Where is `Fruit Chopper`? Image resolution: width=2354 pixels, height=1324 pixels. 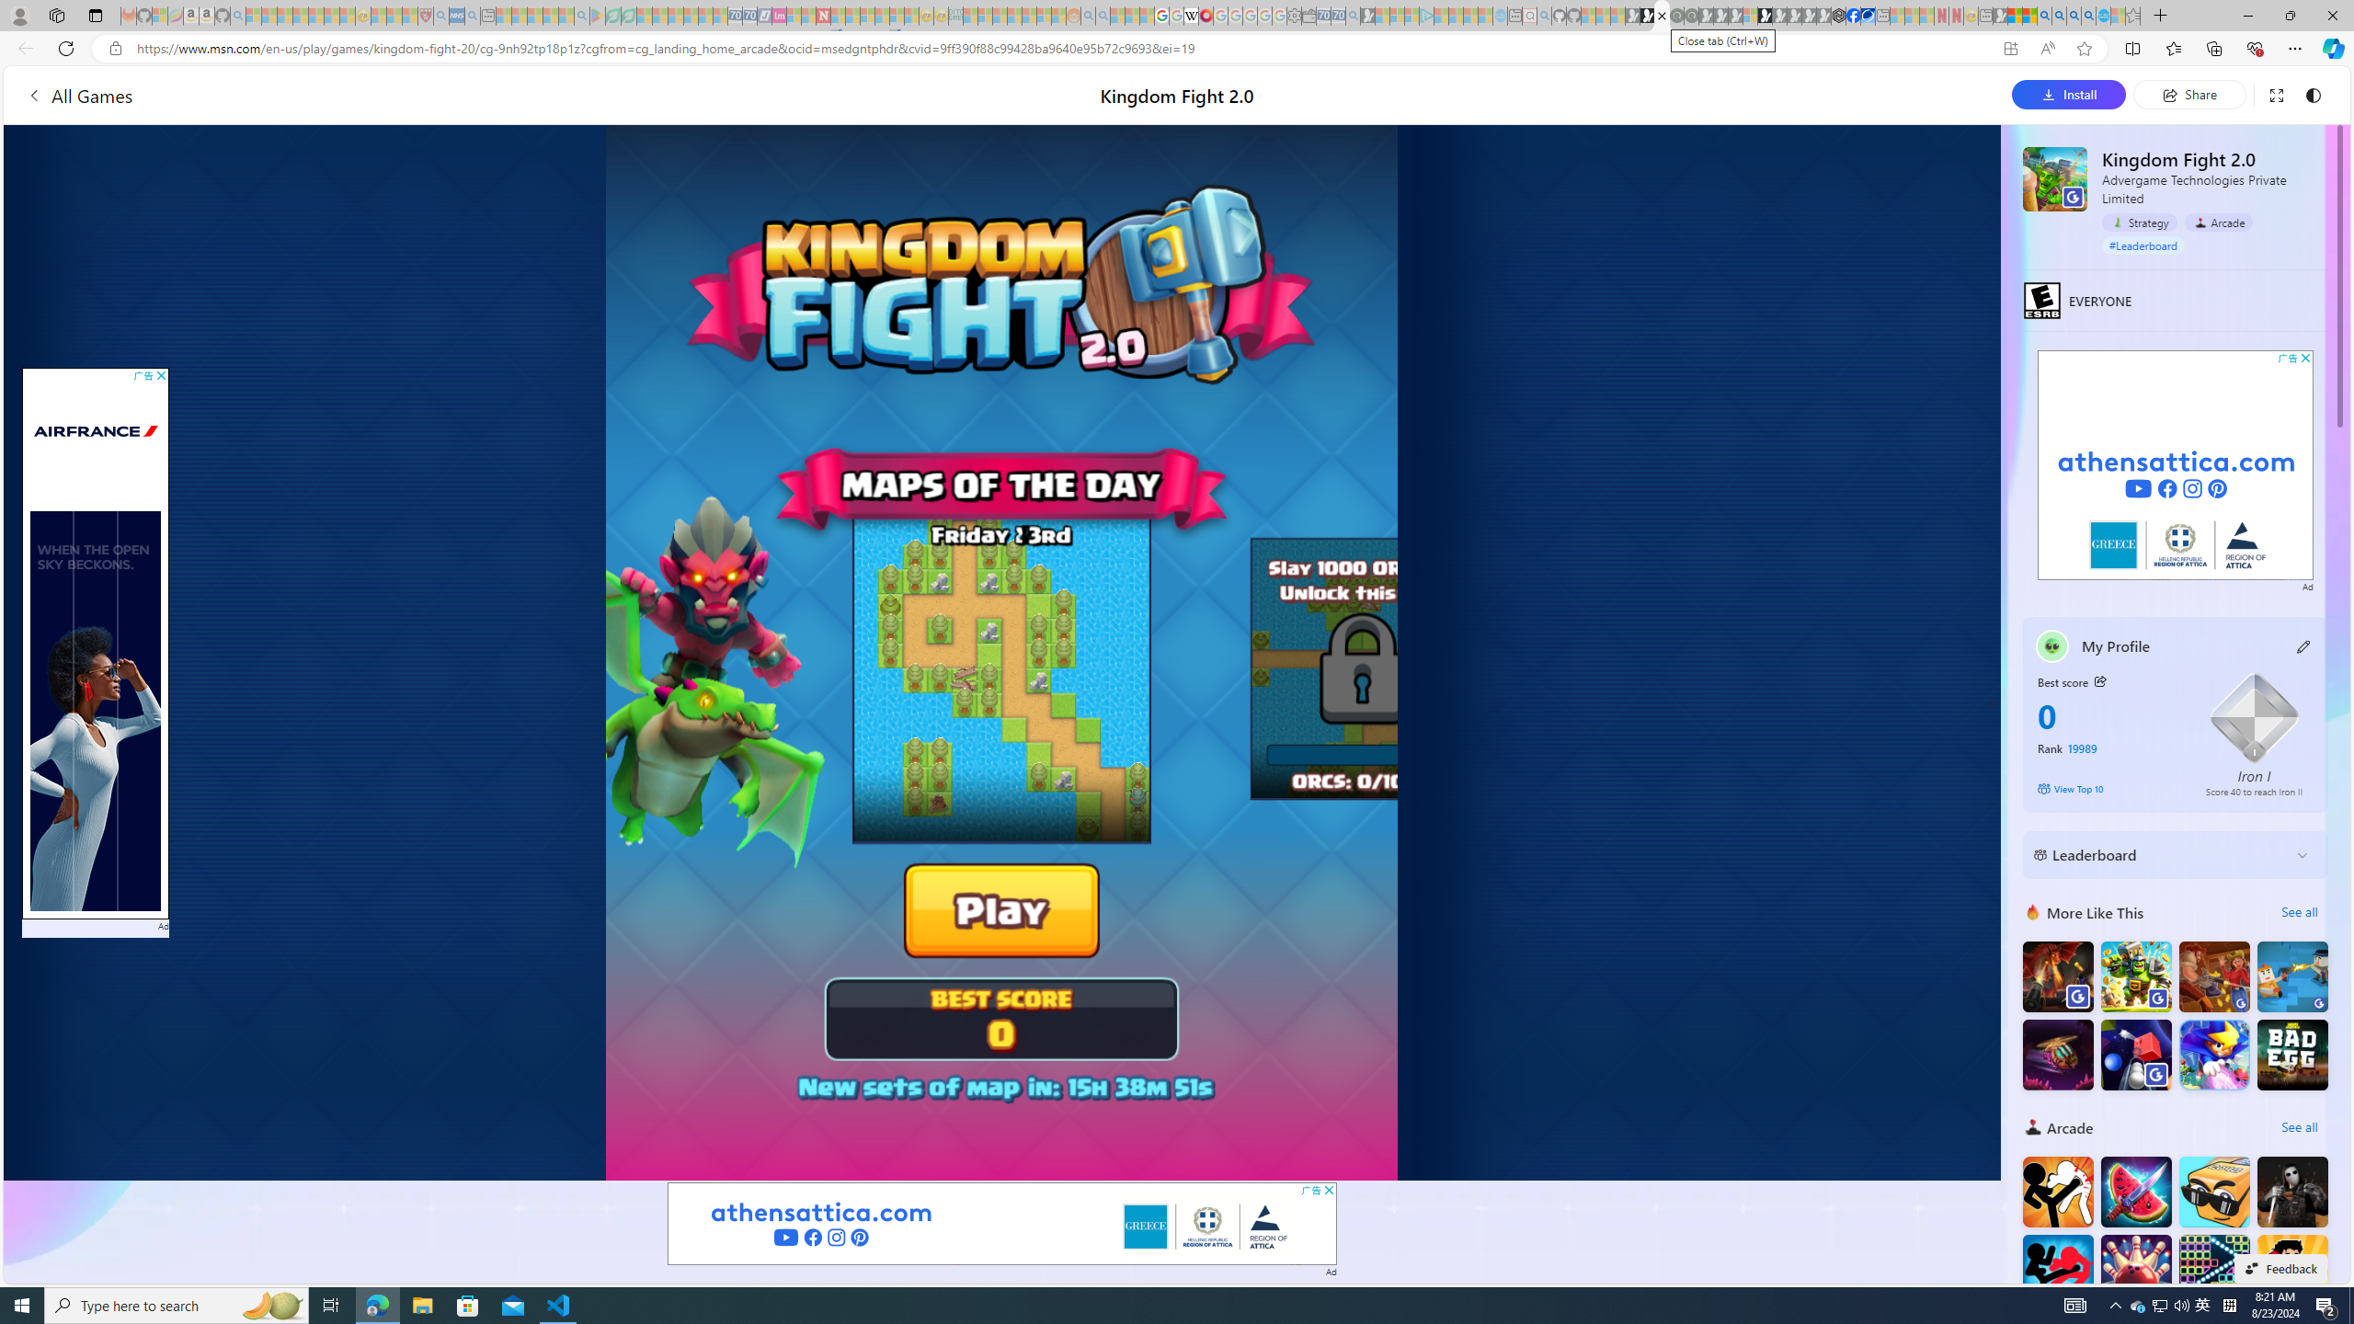 Fruit Chopper is located at coordinates (2135, 1192).